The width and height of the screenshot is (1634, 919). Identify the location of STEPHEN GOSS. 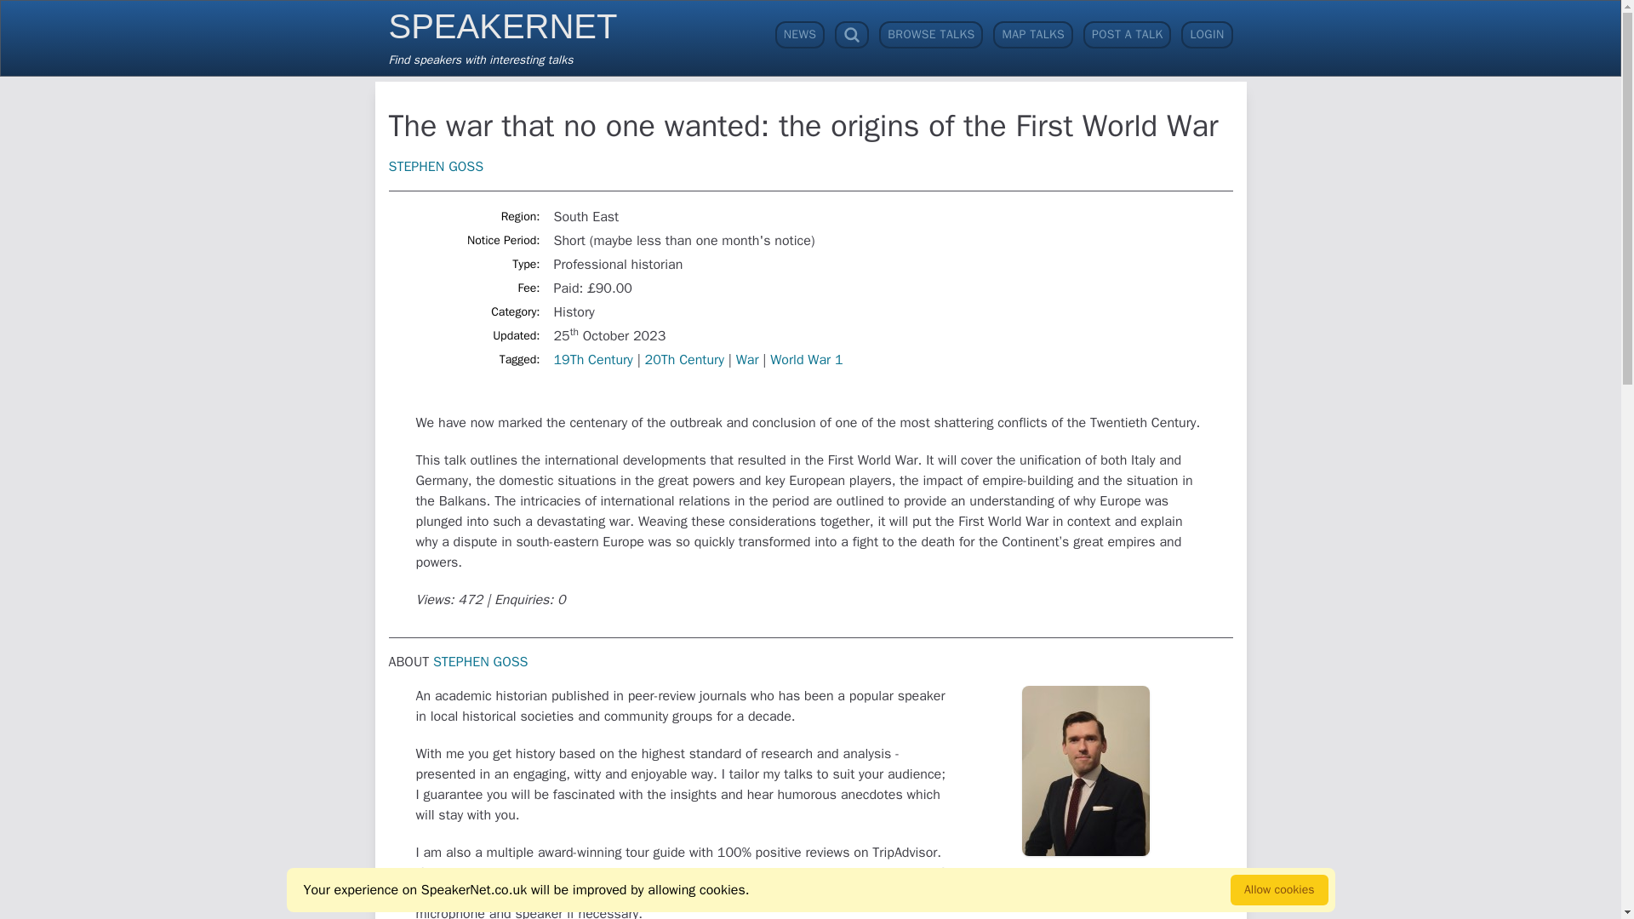
(806, 359).